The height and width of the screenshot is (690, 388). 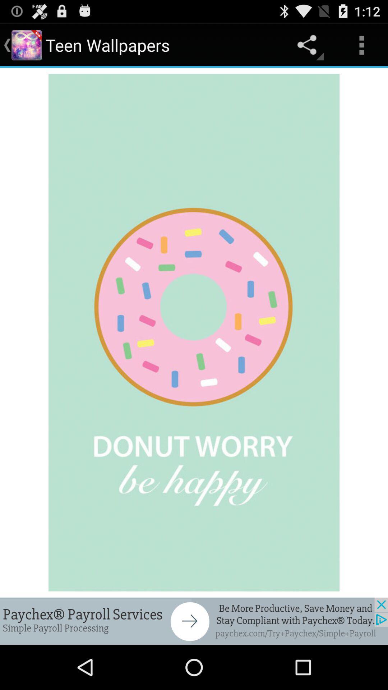 I want to click on go to paychex app, so click(x=194, y=621).